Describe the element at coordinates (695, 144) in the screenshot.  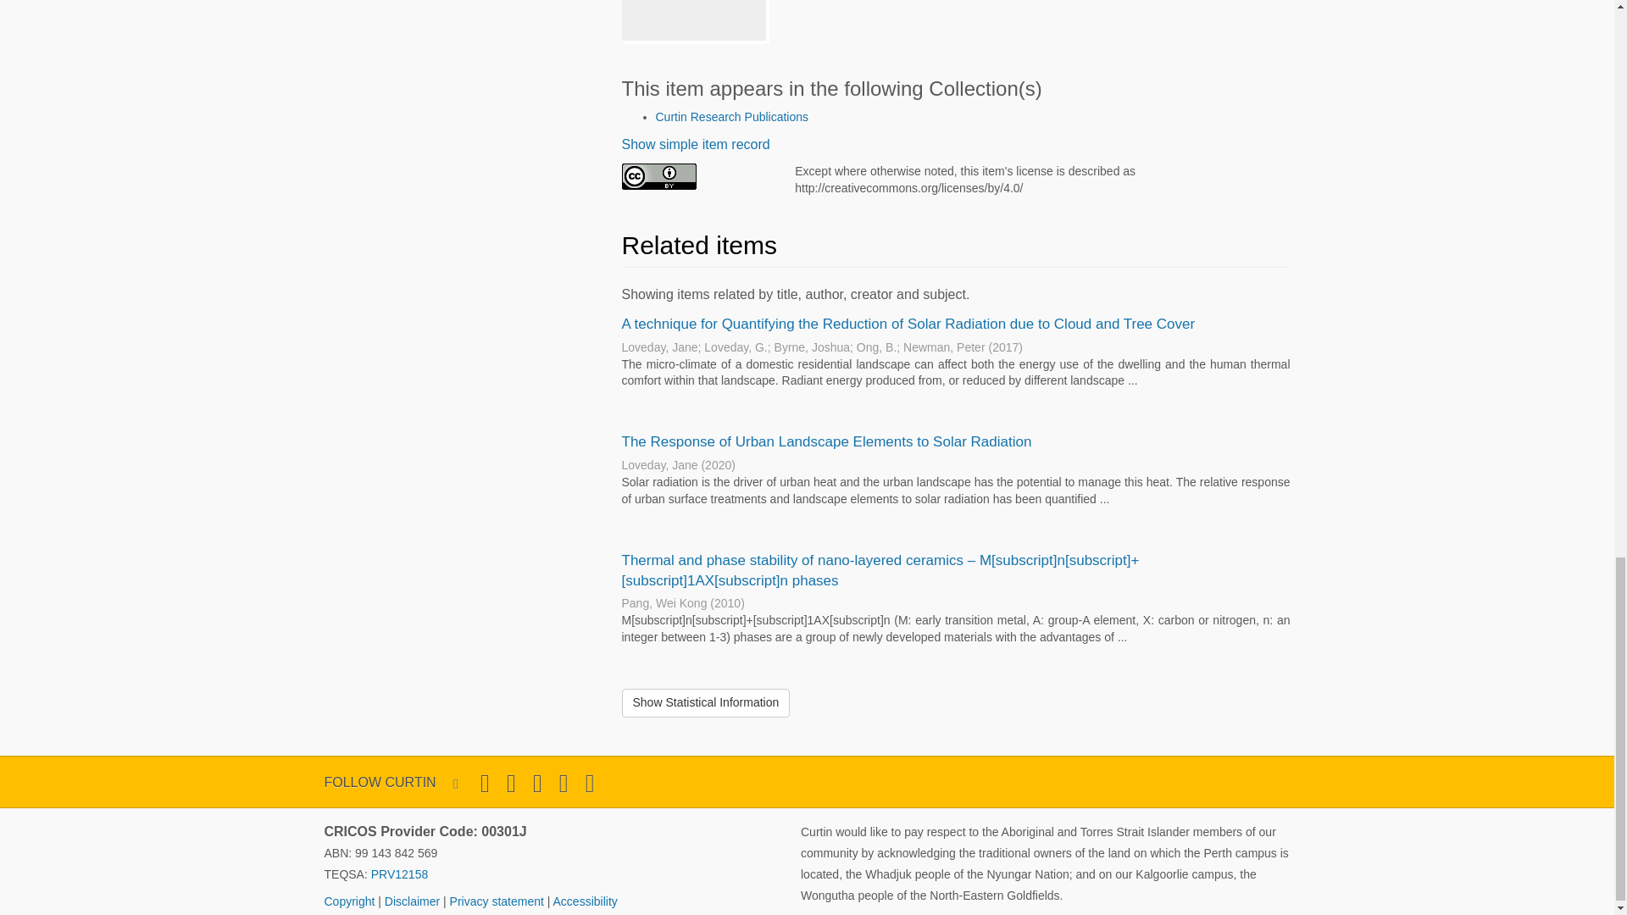
I see `Show simple item record` at that location.